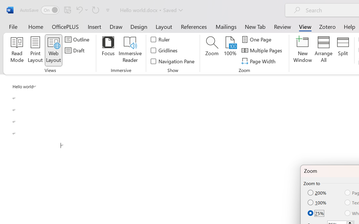 The width and height of the screenshot is (359, 224). What do you see at coordinates (130, 50) in the screenshot?
I see `Immersive Reader` at bounding box center [130, 50].